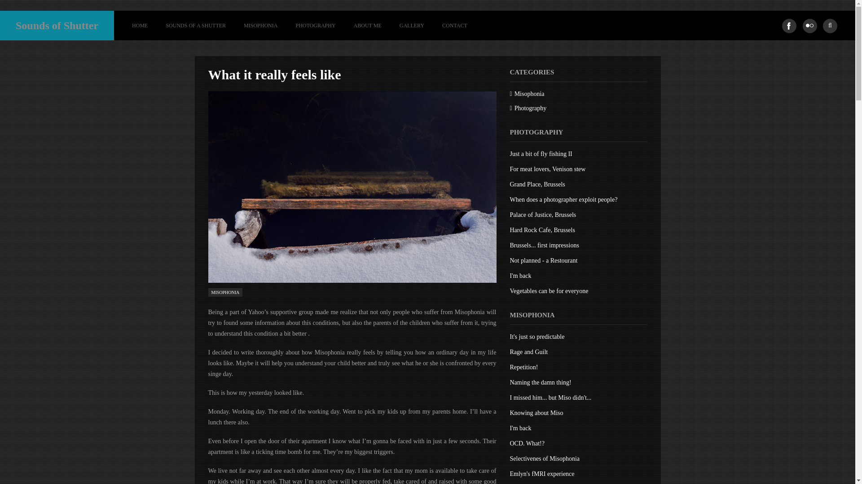 The image size is (862, 484). What do you see at coordinates (412, 25) in the screenshot?
I see `GALLERY` at bounding box center [412, 25].